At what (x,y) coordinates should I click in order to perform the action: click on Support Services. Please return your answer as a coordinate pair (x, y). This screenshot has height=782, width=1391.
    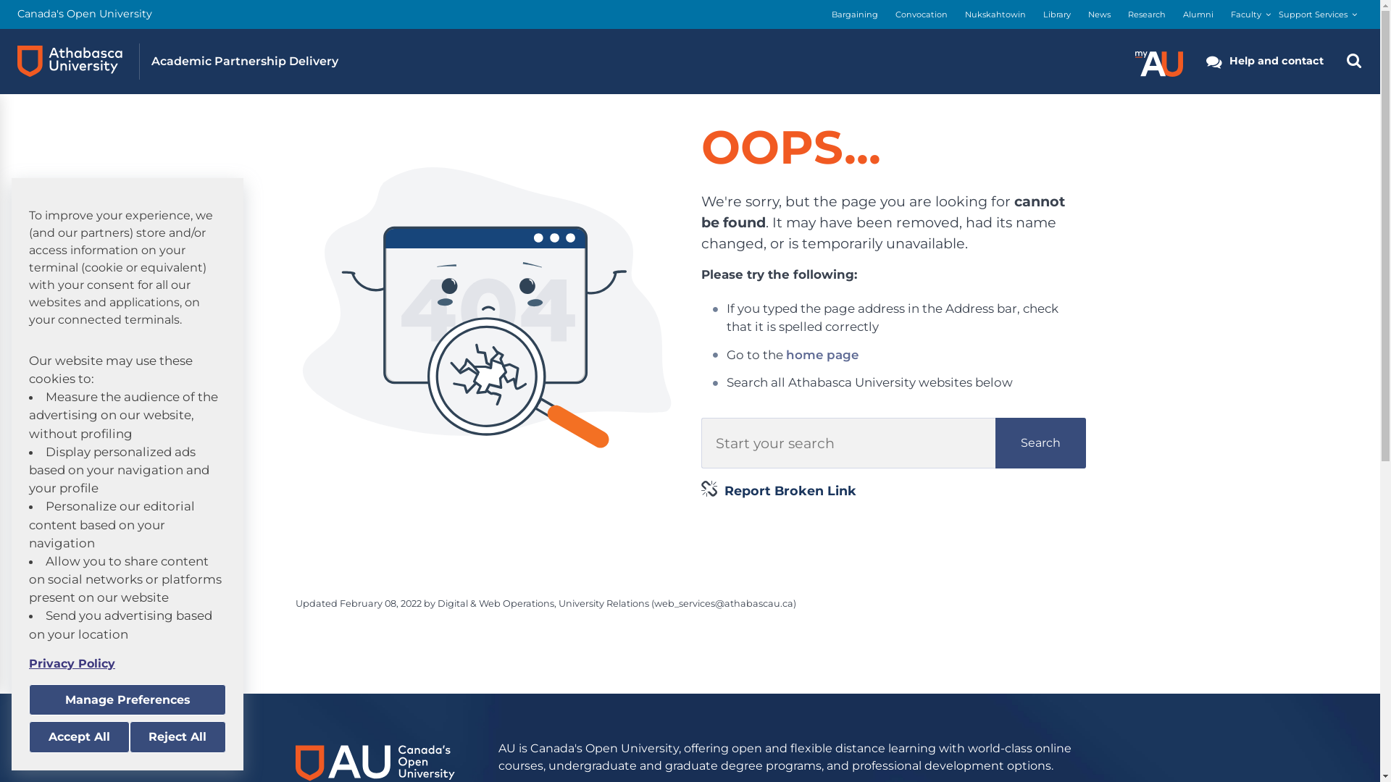
    Looking at the image, I should click on (1313, 14).